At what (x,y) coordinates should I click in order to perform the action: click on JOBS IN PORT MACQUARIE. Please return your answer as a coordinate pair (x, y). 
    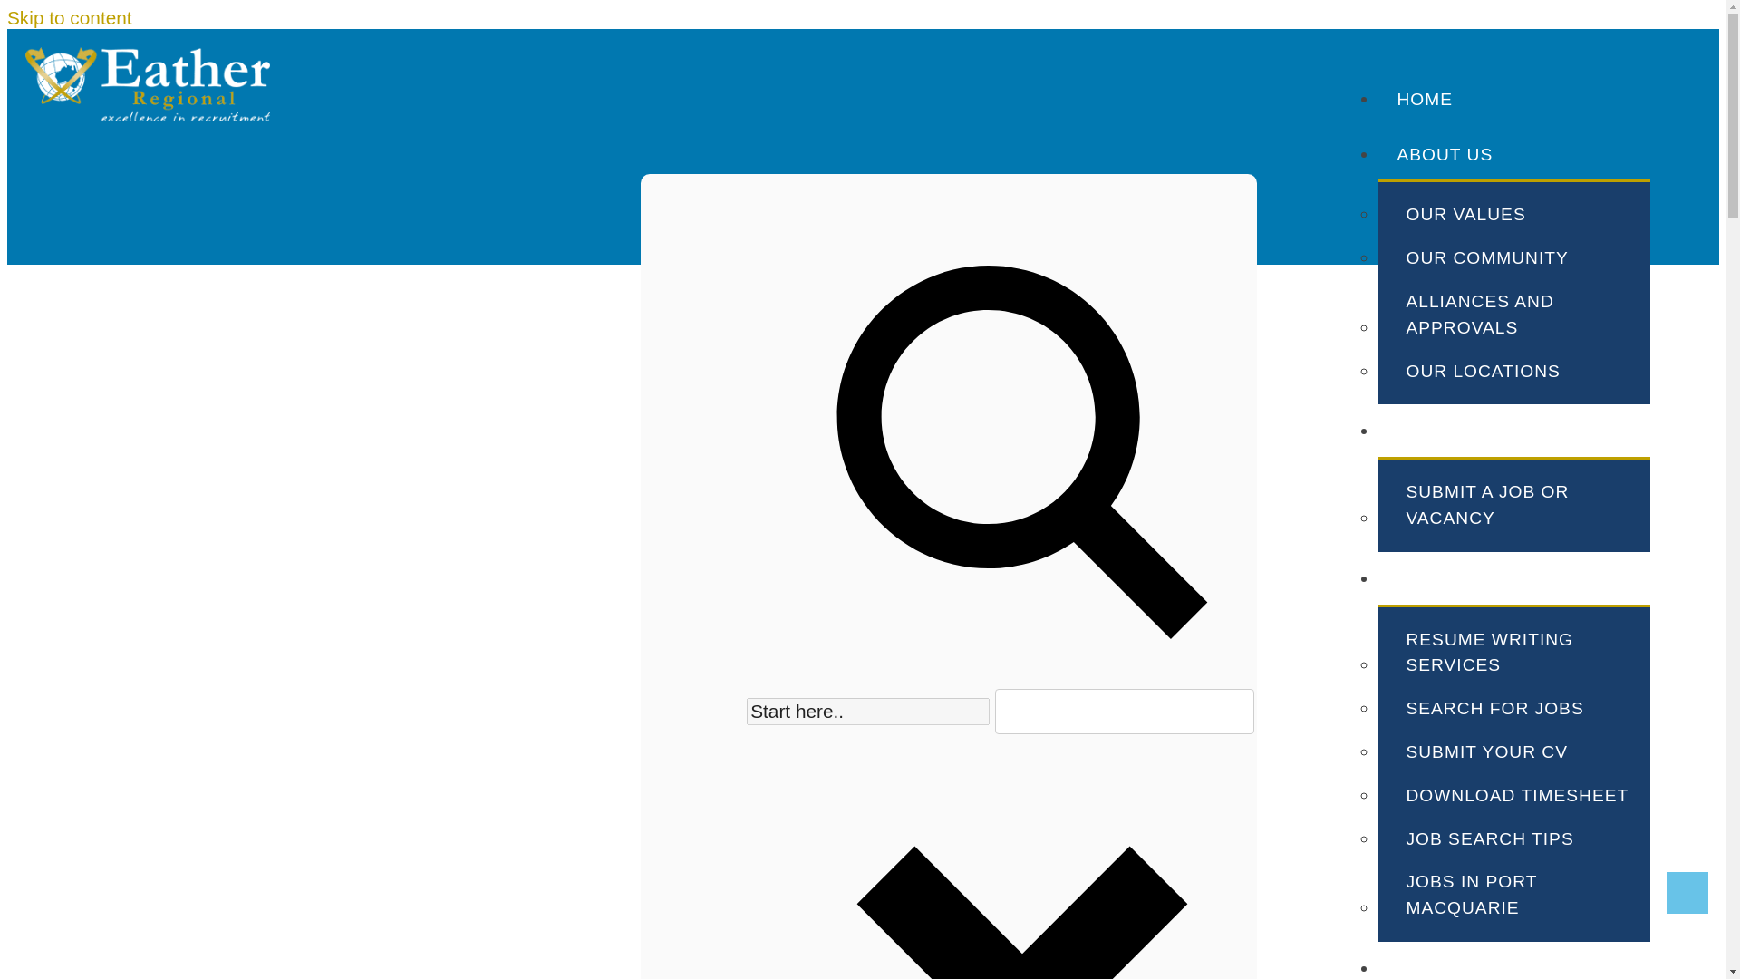
    Looking at the image, I should click on (1528, 893).